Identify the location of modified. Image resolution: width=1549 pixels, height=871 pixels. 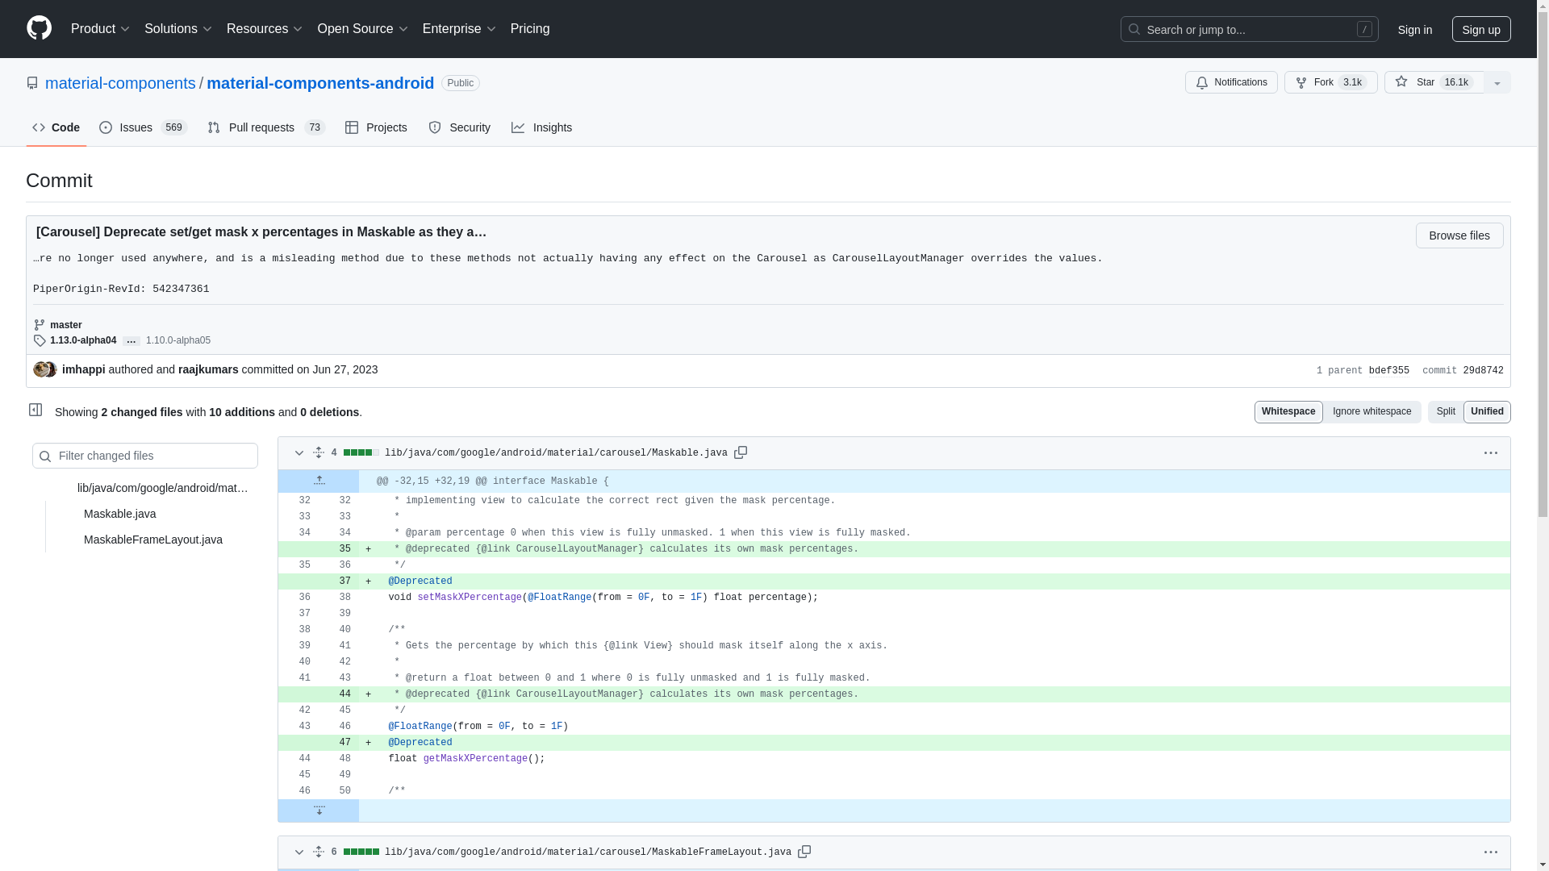
(244, 513).